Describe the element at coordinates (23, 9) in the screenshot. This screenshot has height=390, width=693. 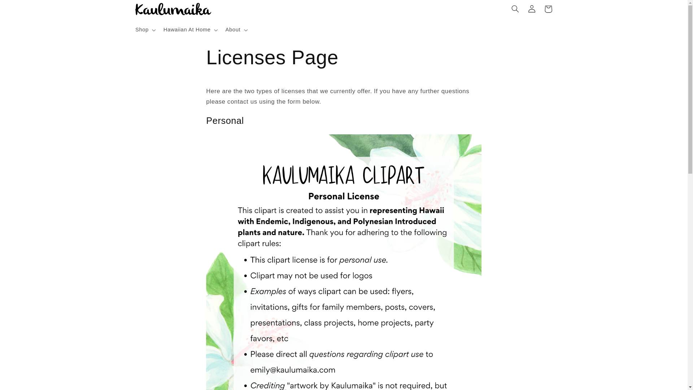
I see `Skip to content` at that location.